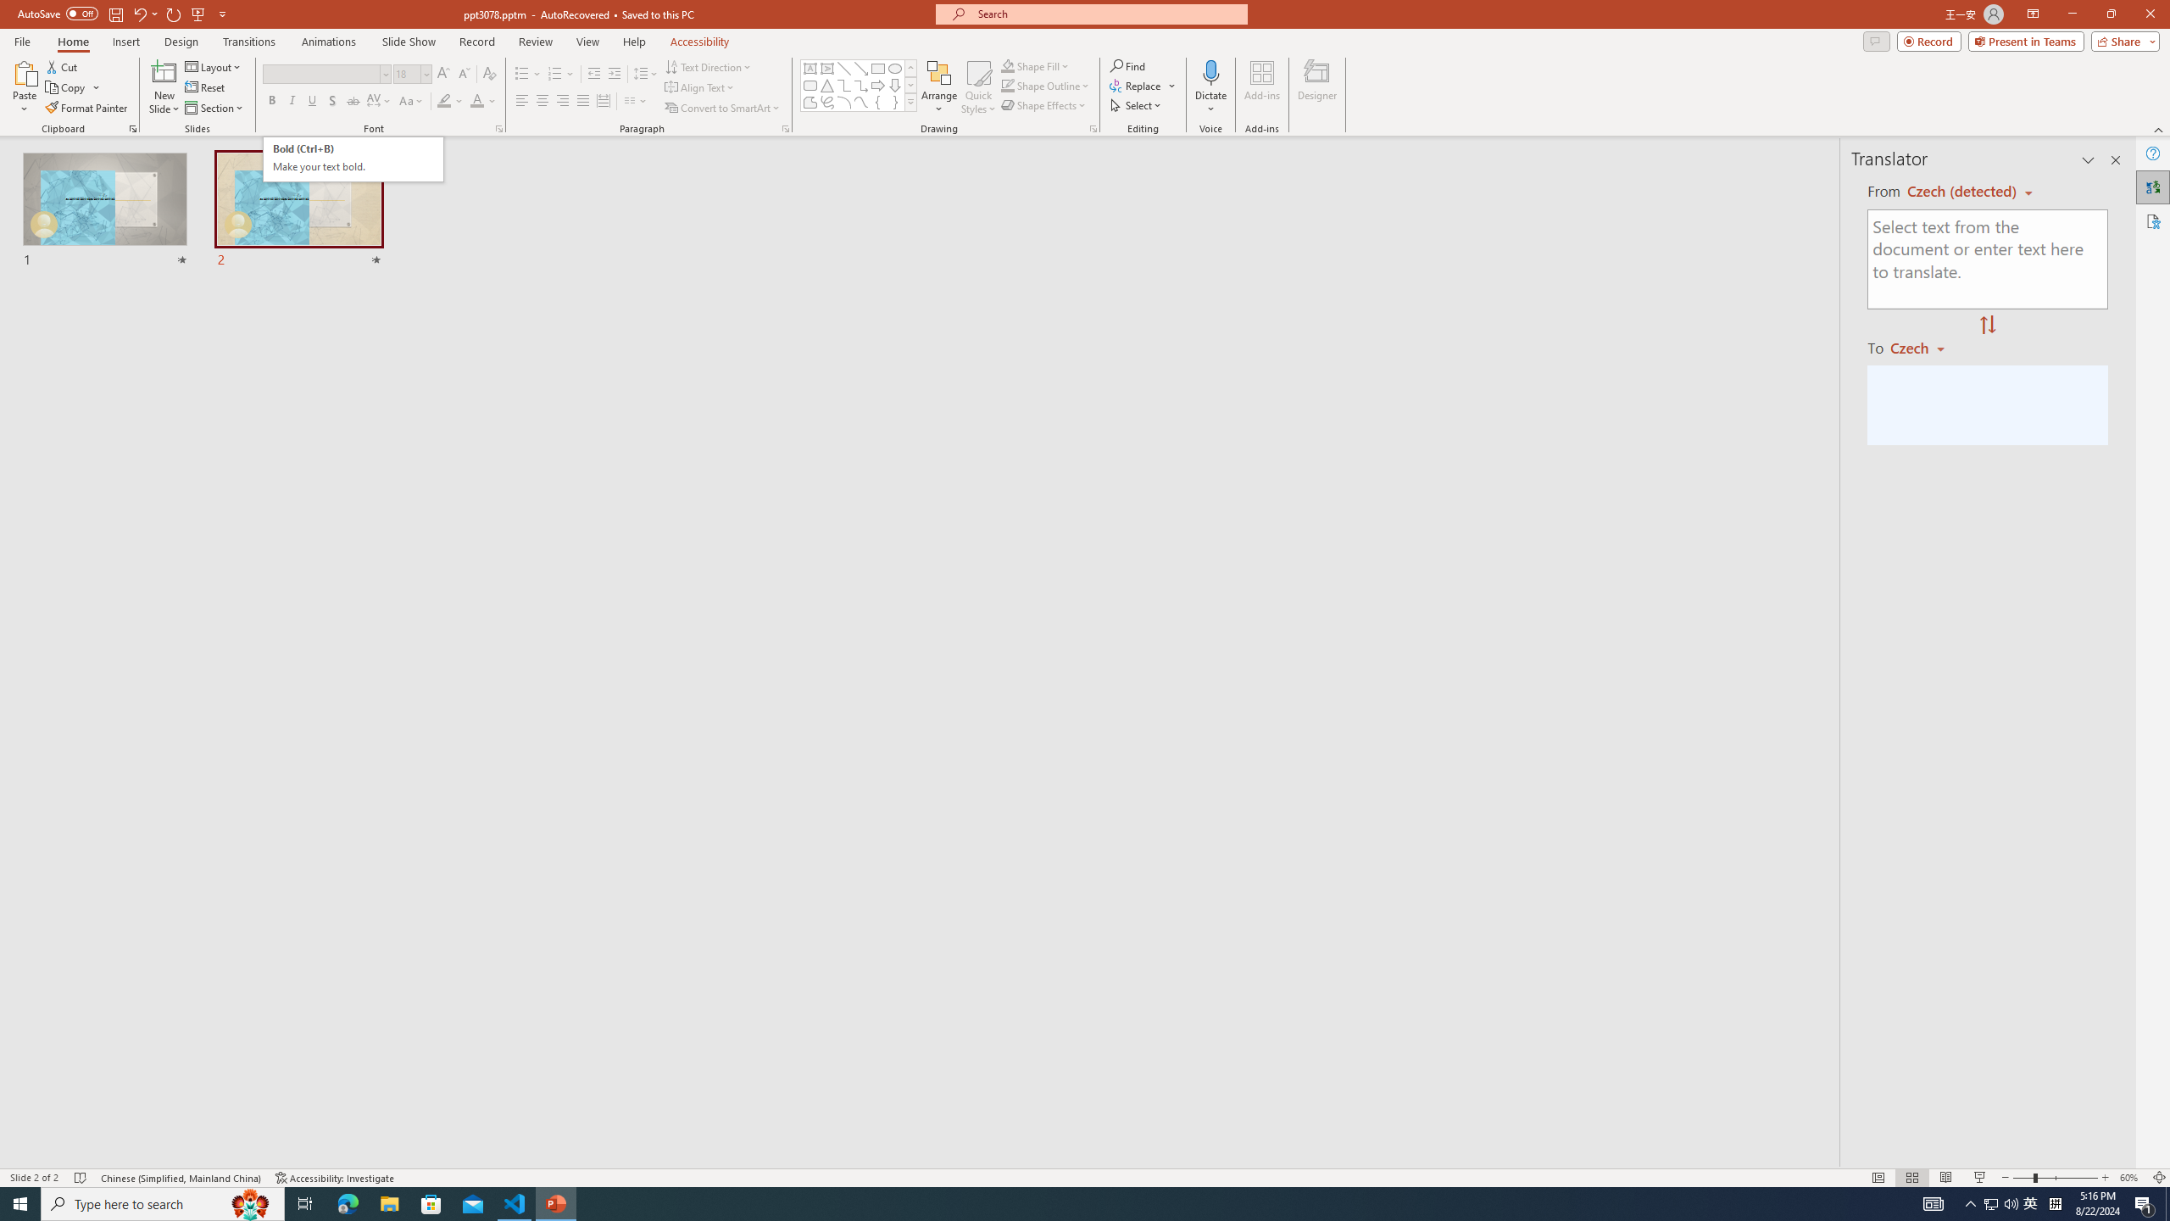 The image size is (2170, 1221). Describe the element at coordinates (412, 102) in the screenshot. I see `Change Case` at that location.